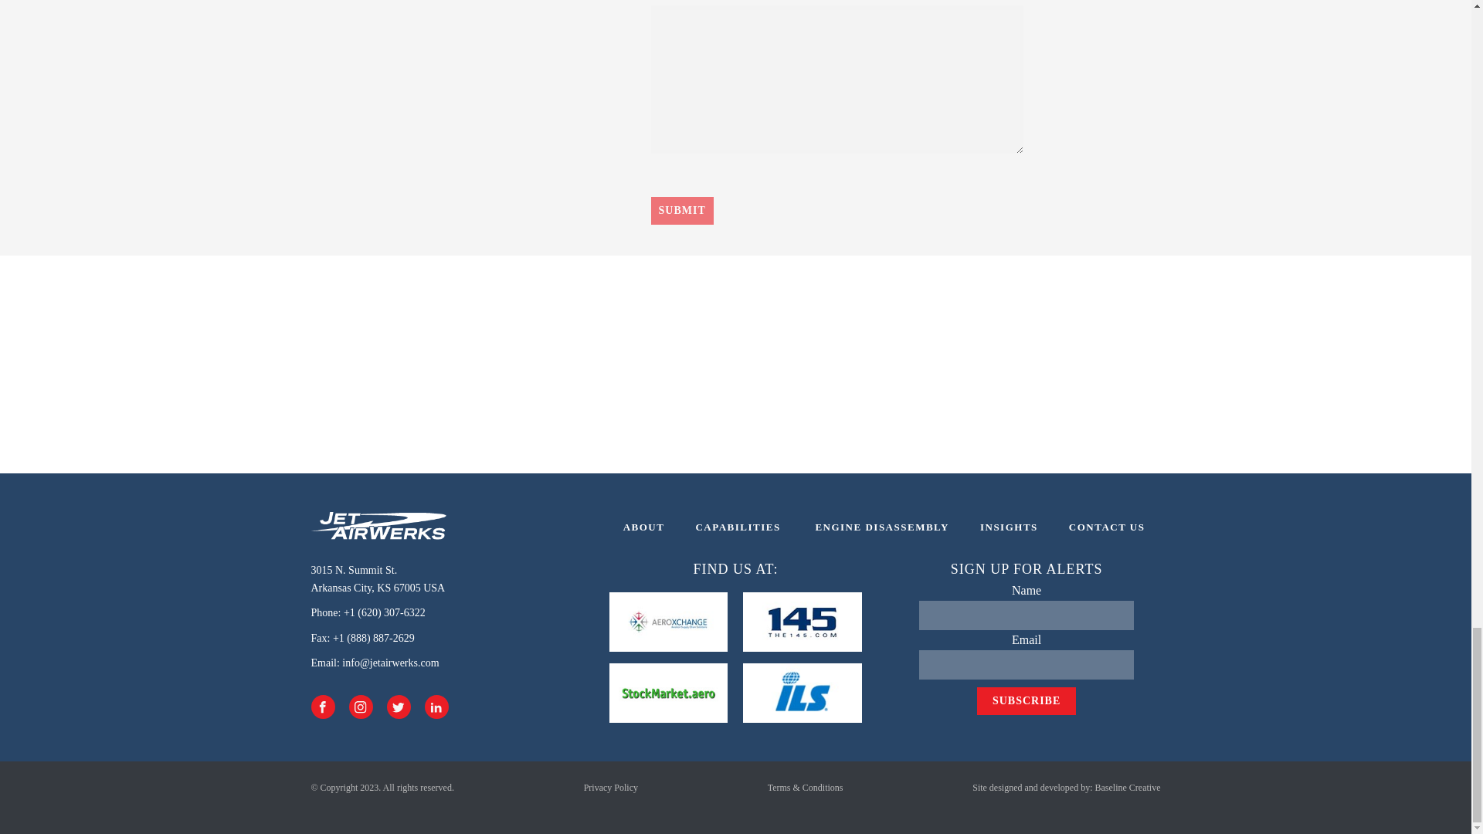 This screenshot has width=1483, height=834. What do you see at coordinates (881, 528) in the screenshot?
I see `Submit` at bounding box center [881, 528].